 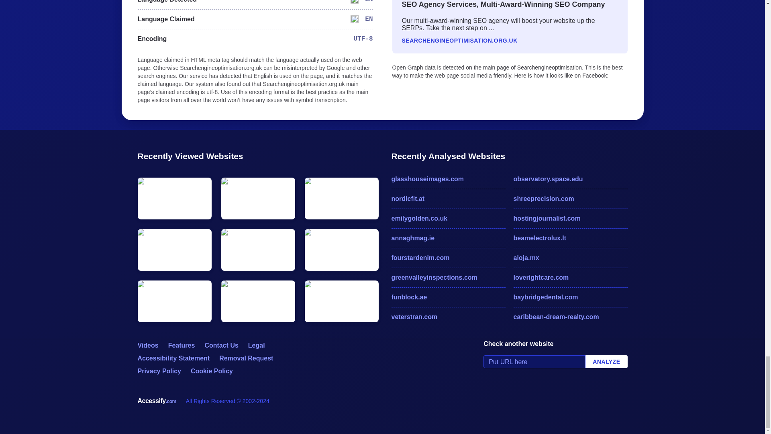 I want to click on Screencasts: video tutorials and guides, so click(x=147, y=346).